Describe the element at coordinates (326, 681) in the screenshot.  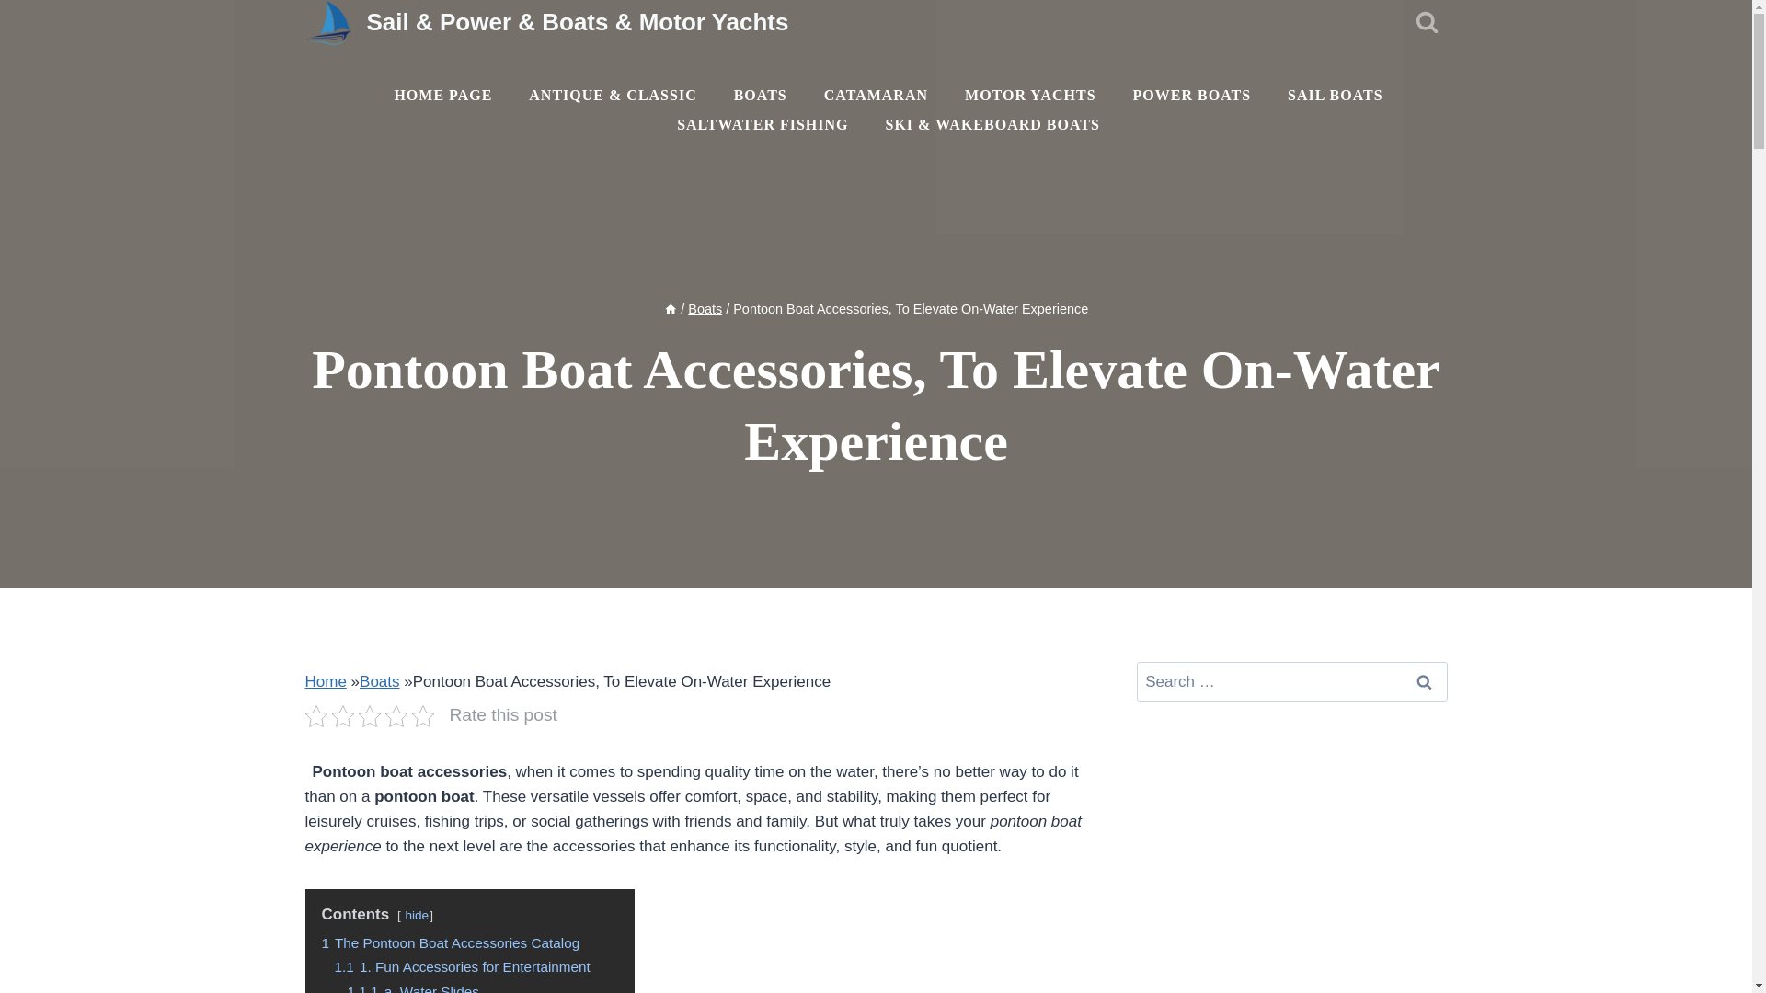
I see `Home` at that location.